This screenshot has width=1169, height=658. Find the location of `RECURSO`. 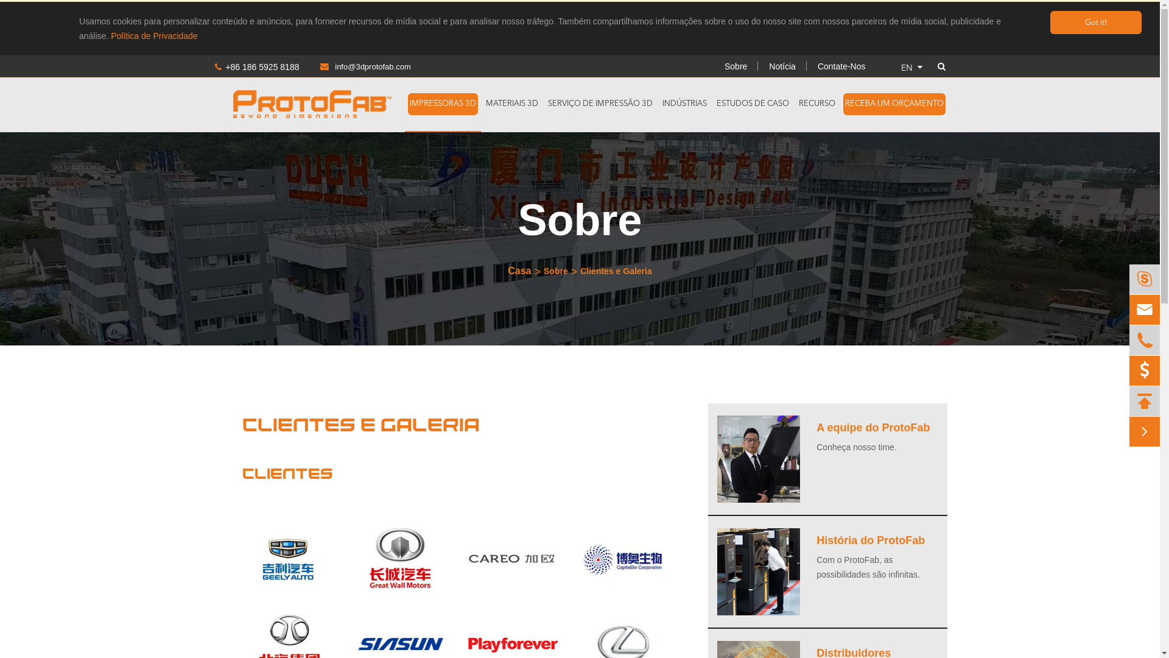

RECURSO is located at coordinates (816, 104).